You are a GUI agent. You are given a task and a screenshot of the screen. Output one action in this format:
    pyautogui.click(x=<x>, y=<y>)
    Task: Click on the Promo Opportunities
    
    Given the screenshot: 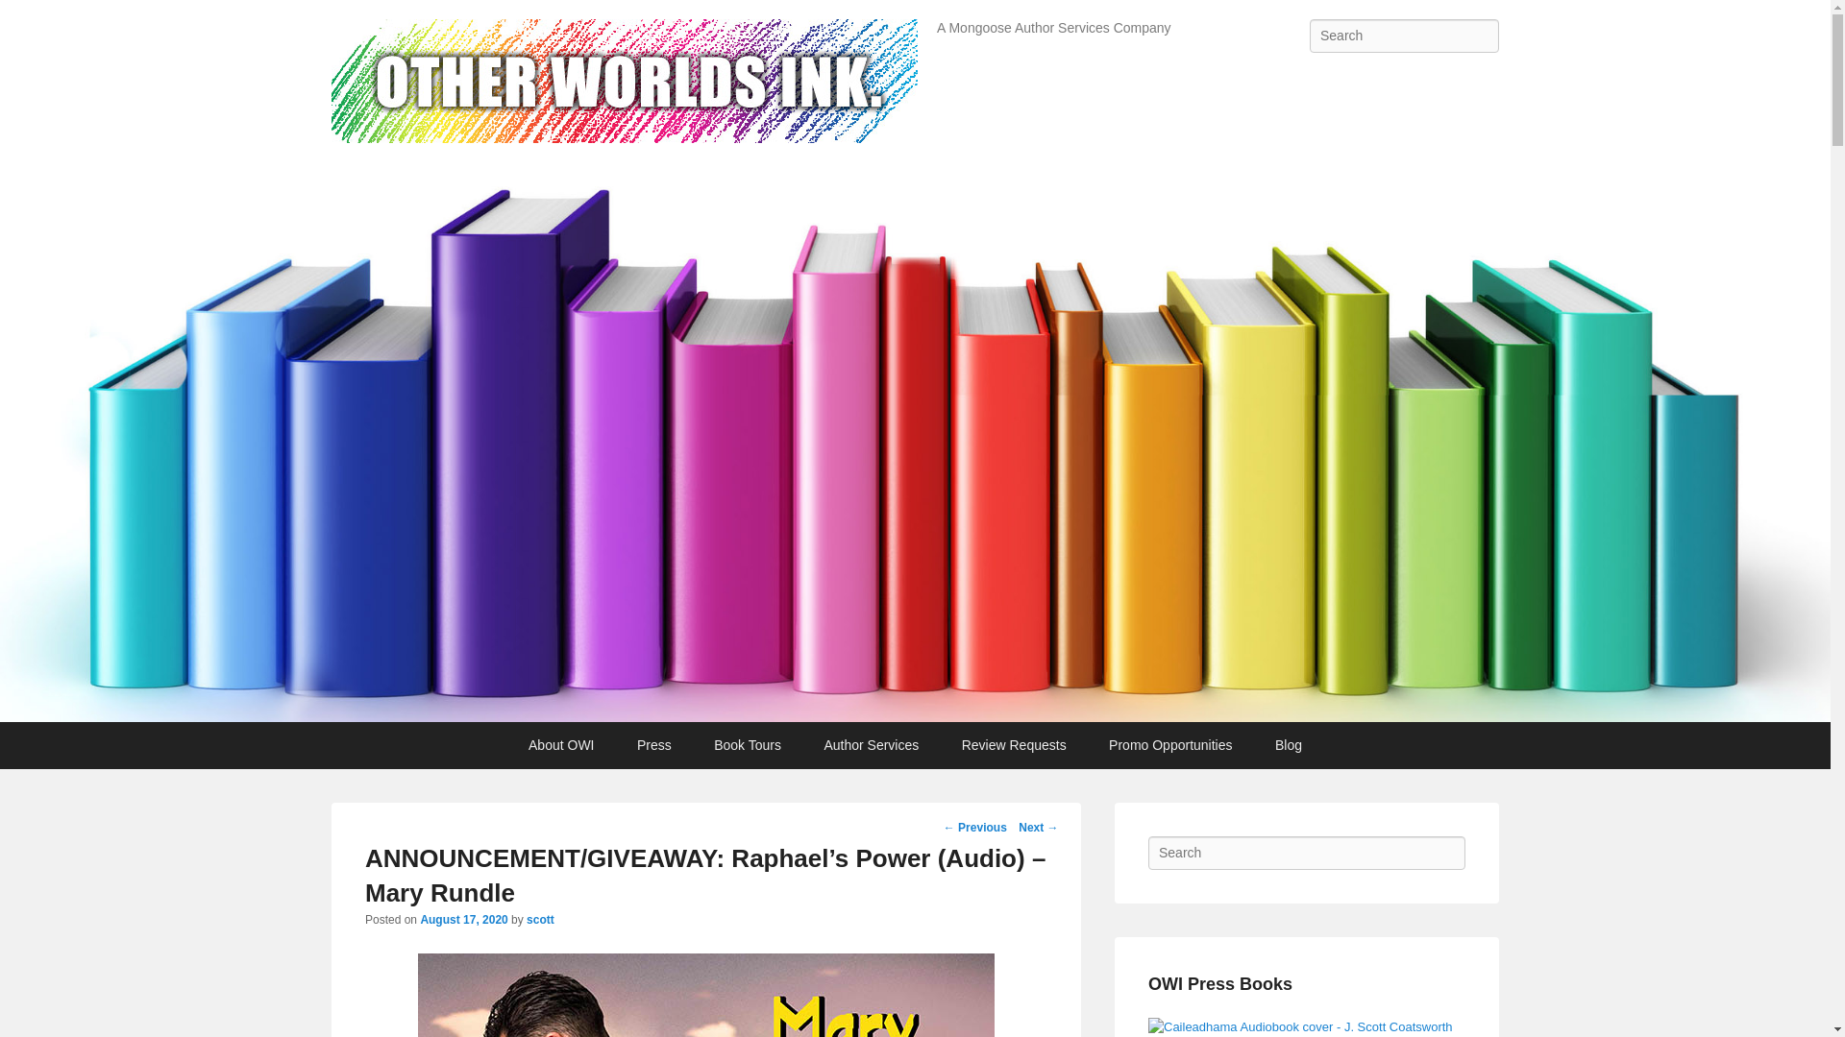 What is the action you would take?
    pyautogui.click(x=1170, y=745)
    